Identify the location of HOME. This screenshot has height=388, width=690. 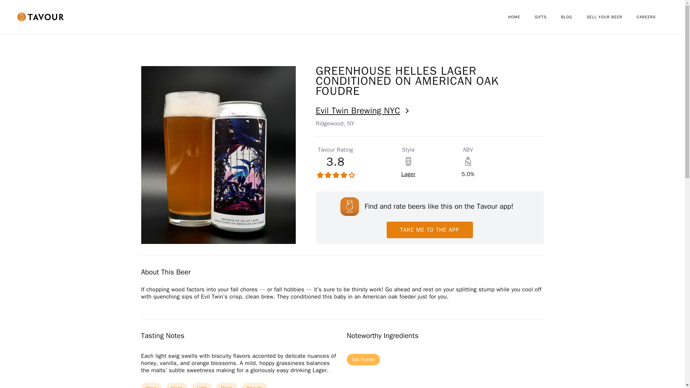
(521, 17).